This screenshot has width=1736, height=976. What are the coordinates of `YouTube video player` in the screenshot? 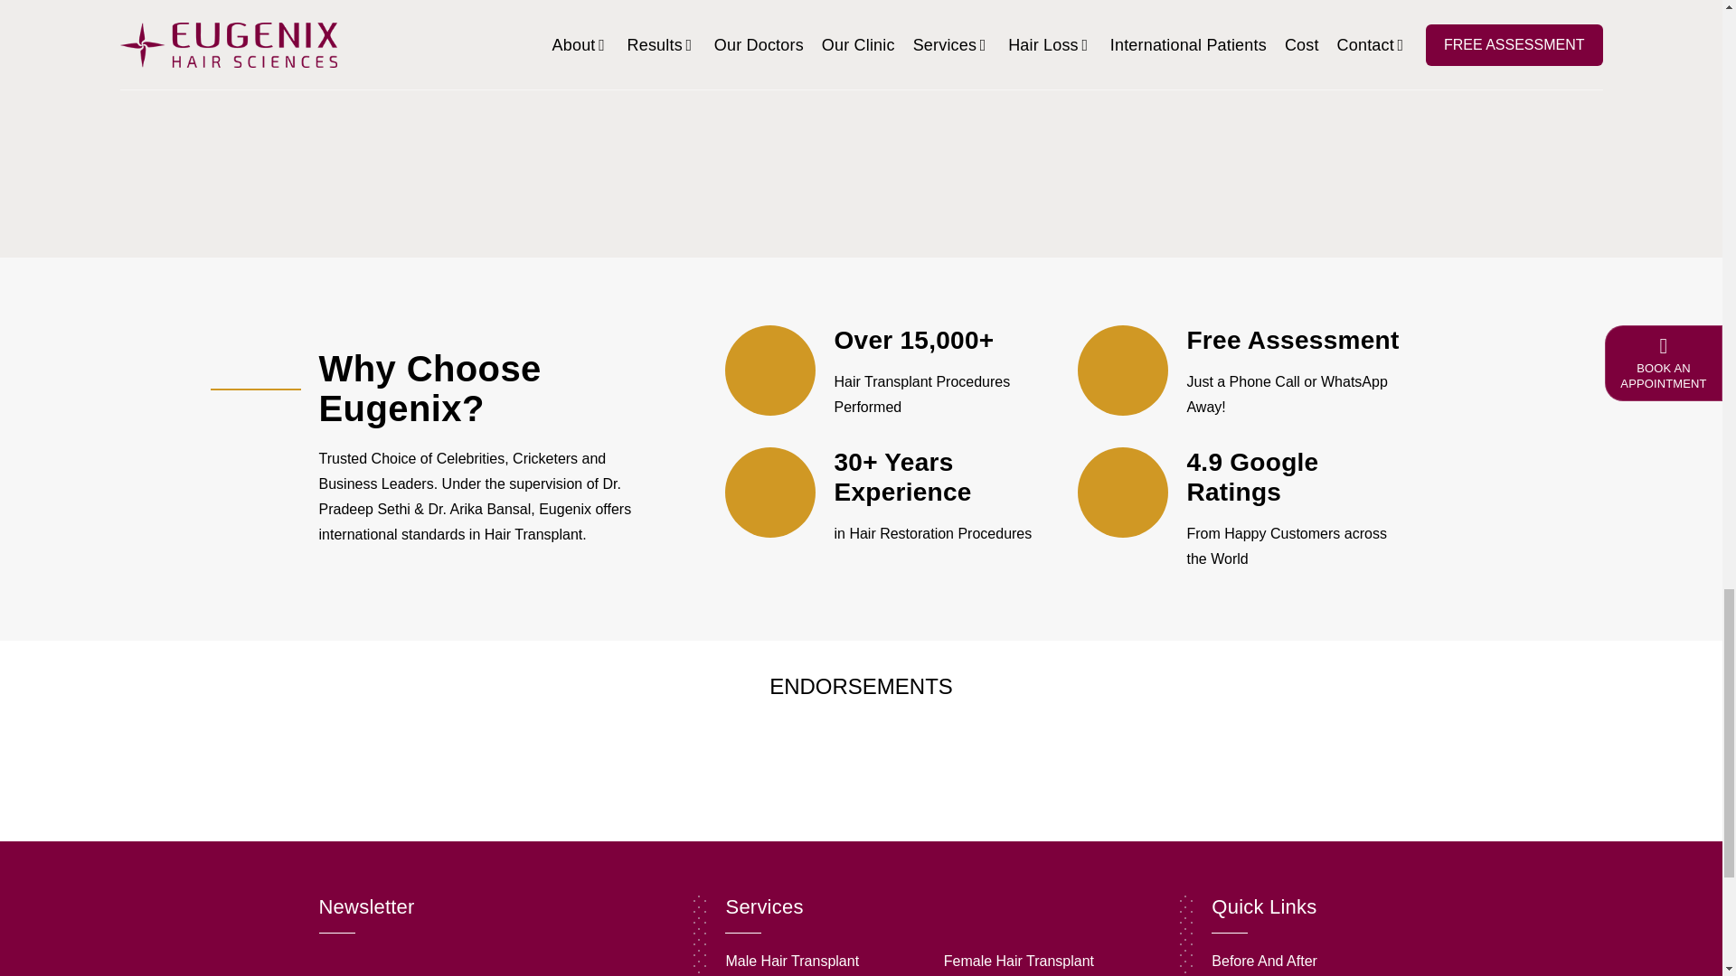 It's located at (861, 110).